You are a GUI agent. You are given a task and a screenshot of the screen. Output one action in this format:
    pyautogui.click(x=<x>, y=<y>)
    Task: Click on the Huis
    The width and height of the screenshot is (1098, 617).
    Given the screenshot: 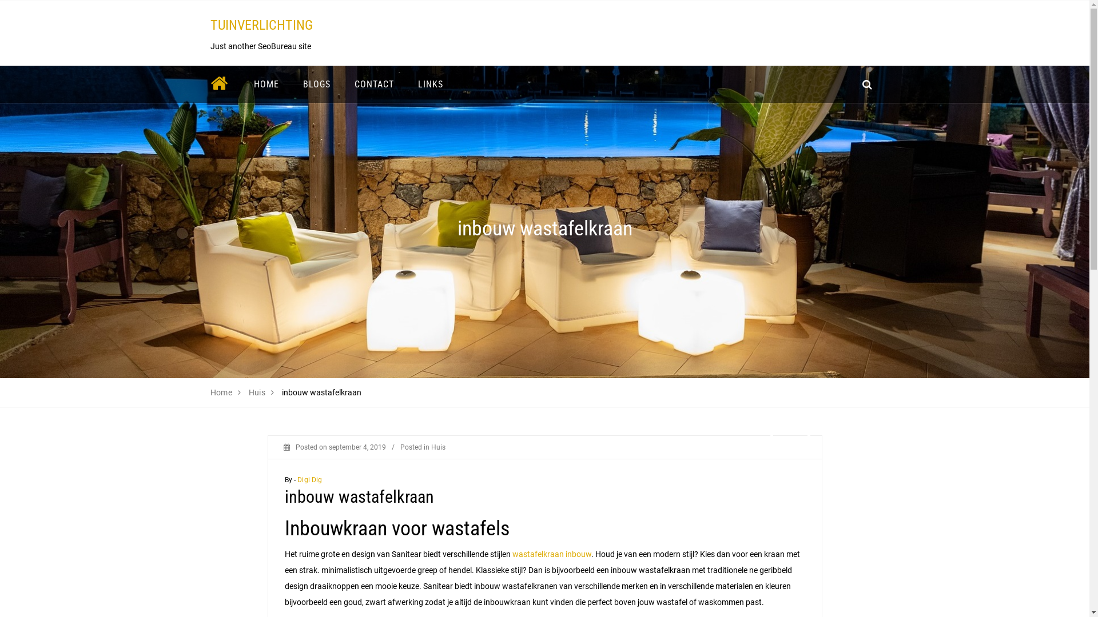 What is the action you would take?
    pyautogui.click(x=257, y=392)
    